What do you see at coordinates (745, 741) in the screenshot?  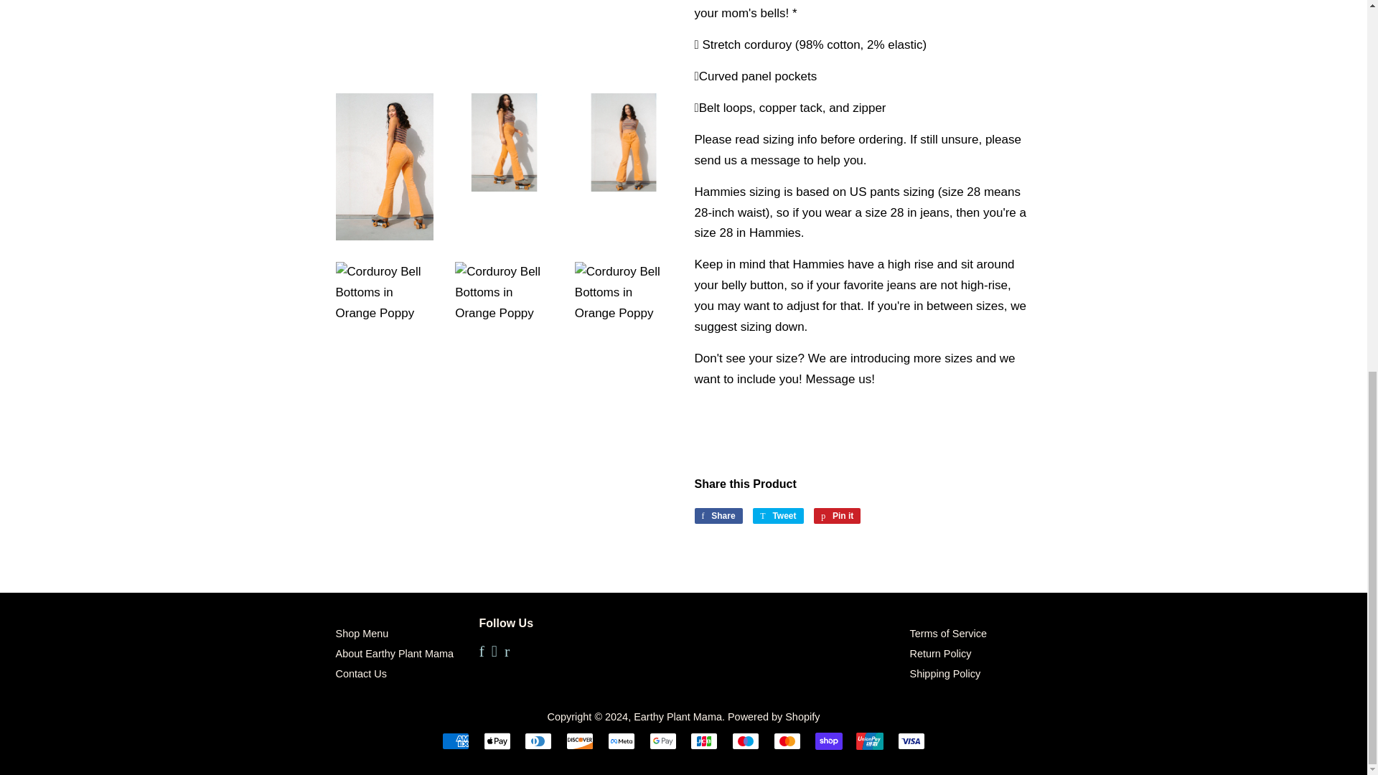 I see `Maestro` at bounding box center [745, 741].